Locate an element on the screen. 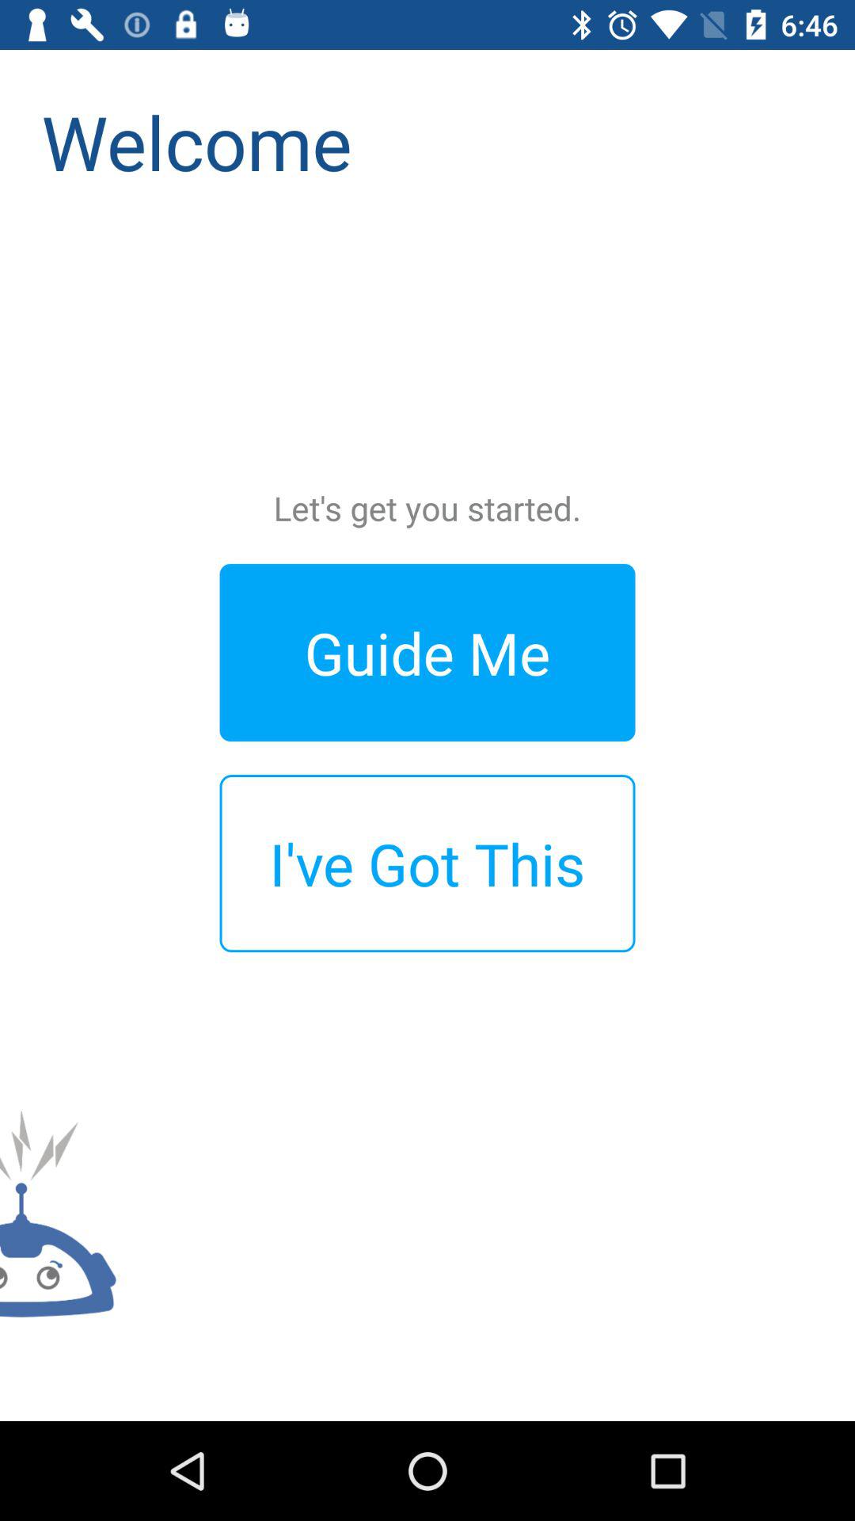 This screenshot has height=1521, width=855. tap the i ve got button is located at coordinates (427, 863).